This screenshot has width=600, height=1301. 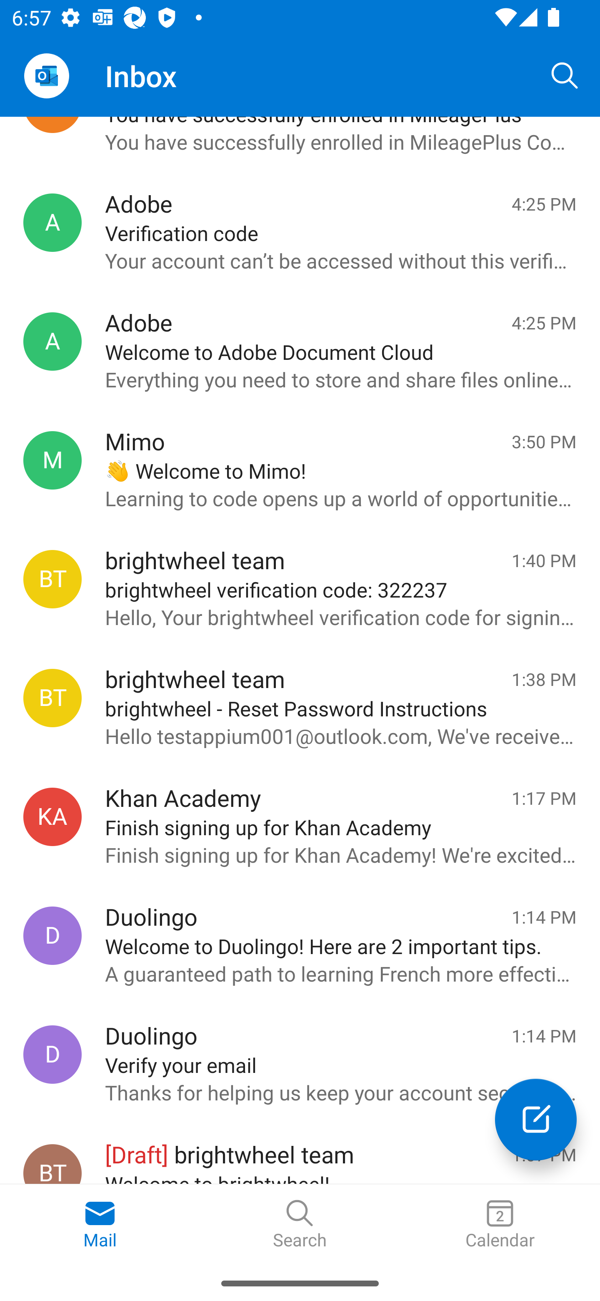 What do you see at coordinates (52, 341) in the screenshot?
I see `Adobe, message@adobe.com` at bounding box center [52, 341].